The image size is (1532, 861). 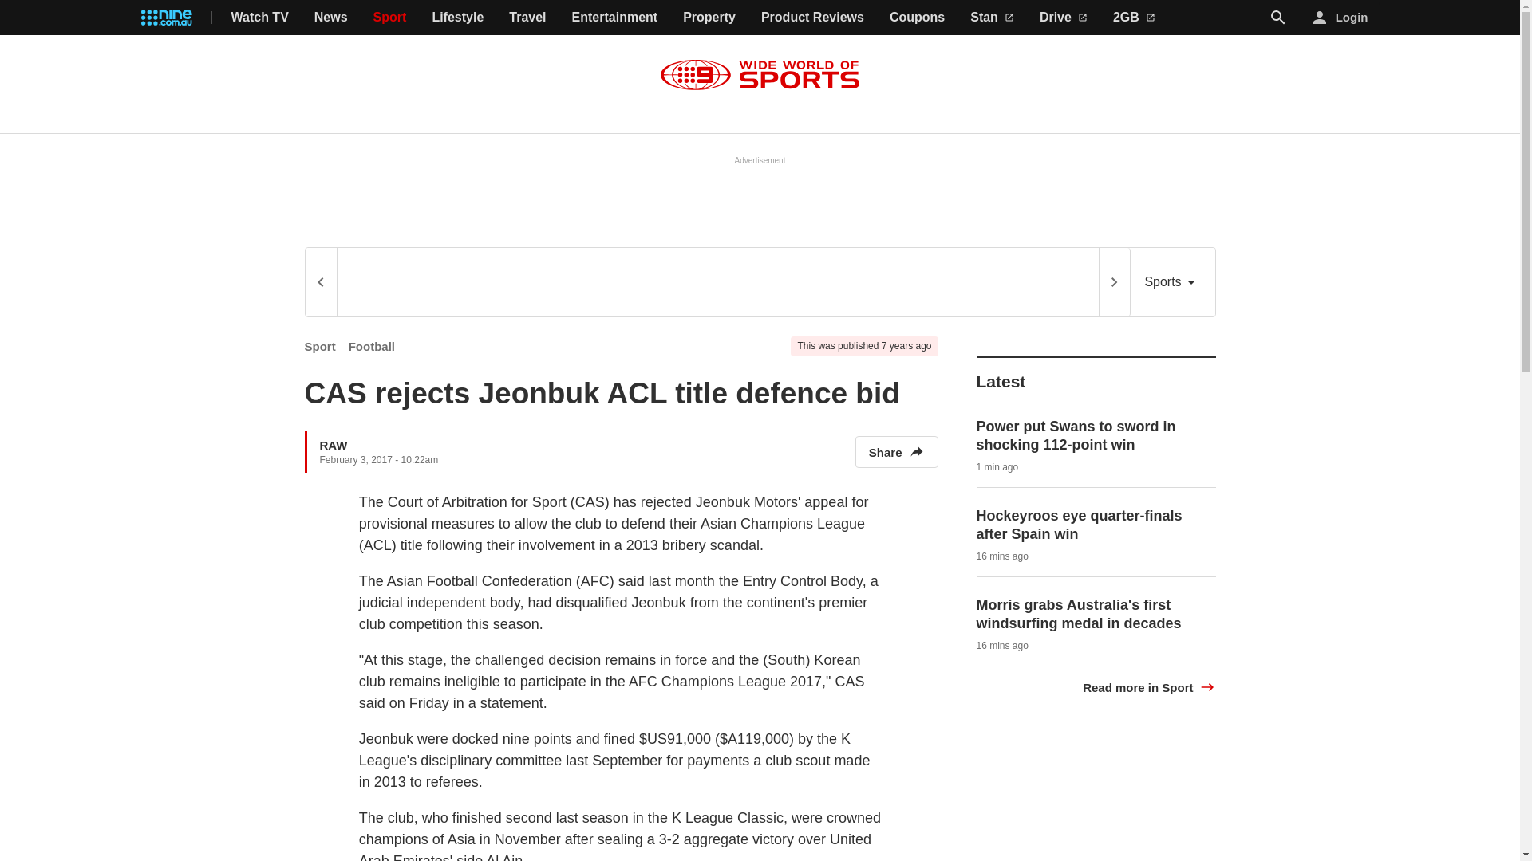 I want to click on Stan, so click(x=992, y=18).